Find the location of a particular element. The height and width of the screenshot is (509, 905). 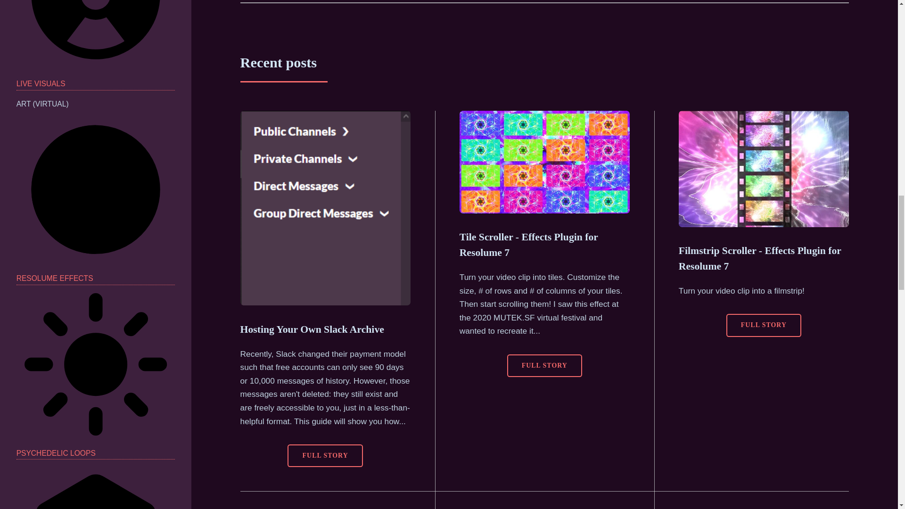

Hosting Your Own Slack Archive is located at coordinates (312, 329).